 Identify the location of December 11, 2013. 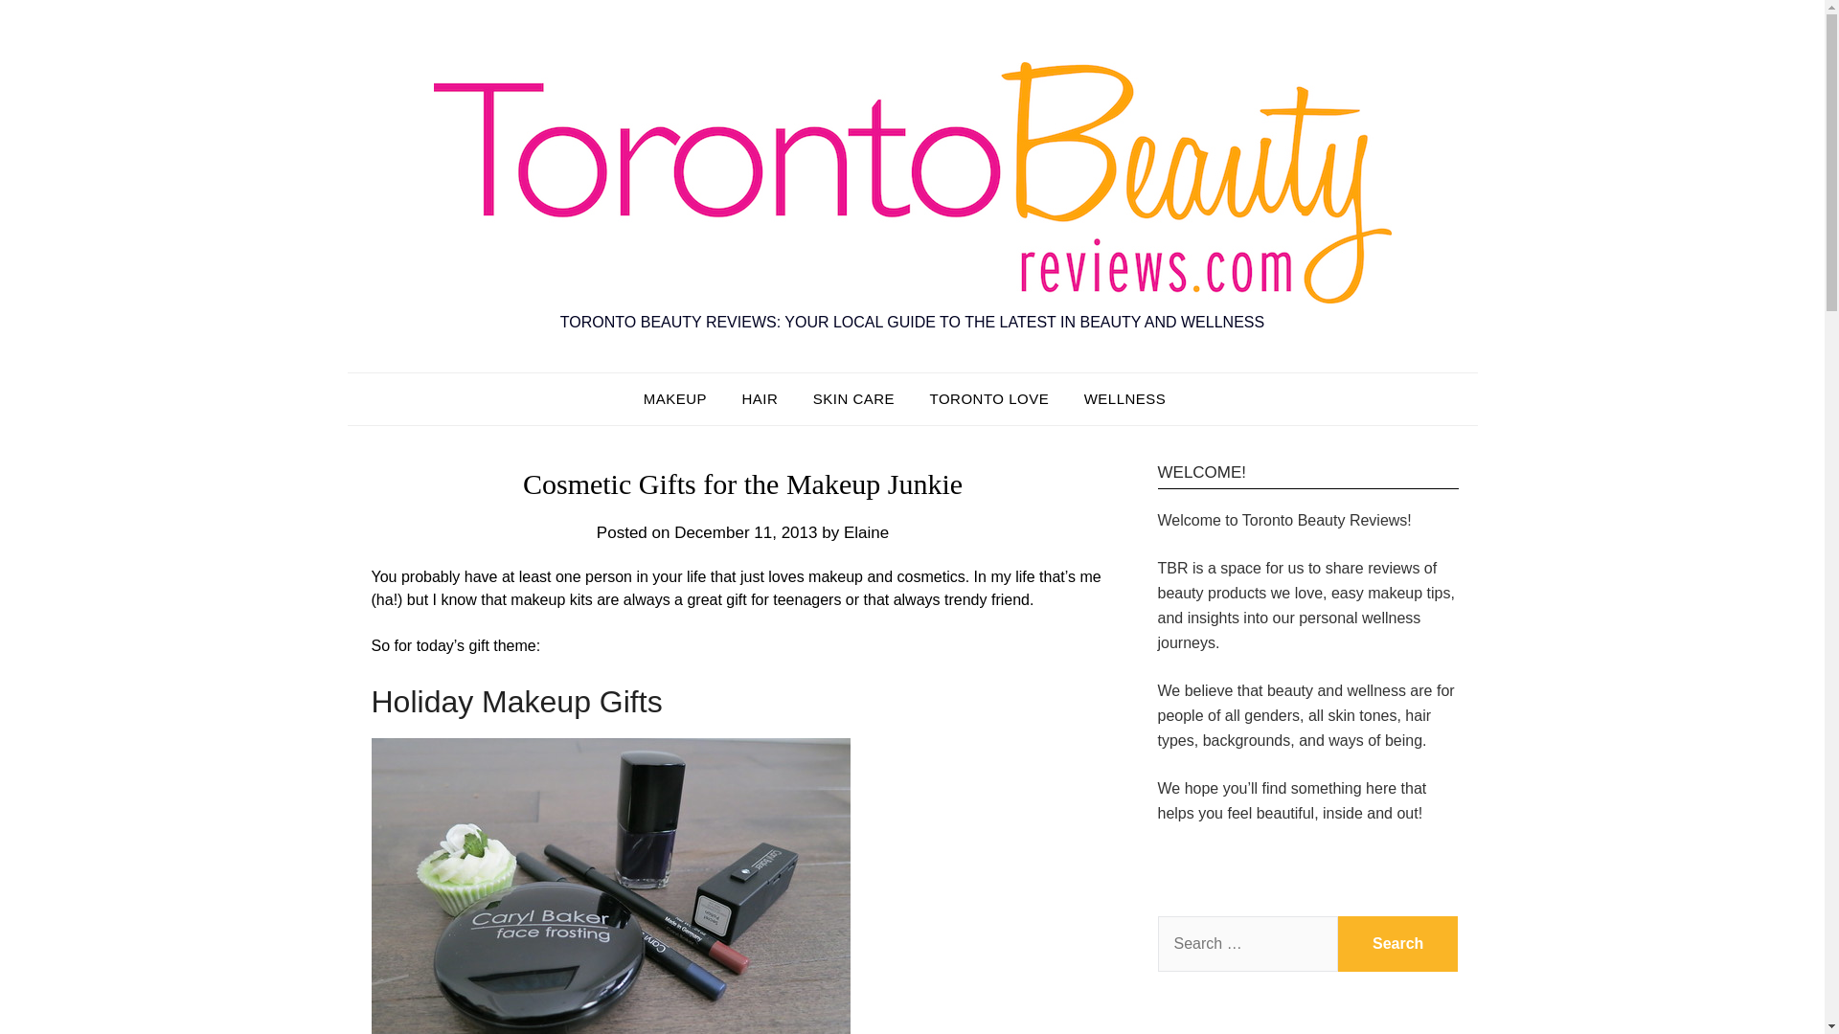
(745, 532).